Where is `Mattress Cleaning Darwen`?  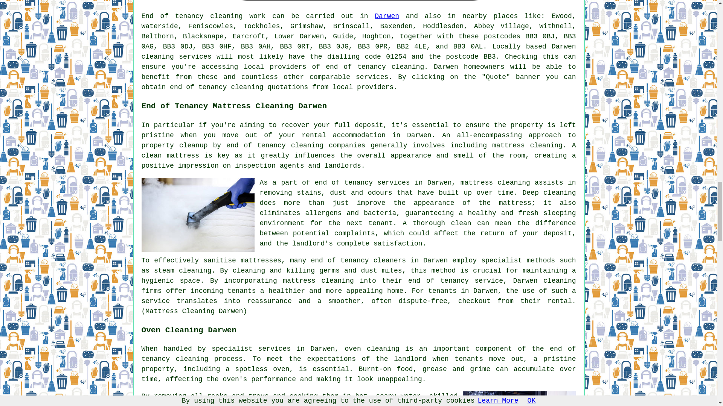 Mattress Cleaning Darwen is located at coordinates (198, 214).